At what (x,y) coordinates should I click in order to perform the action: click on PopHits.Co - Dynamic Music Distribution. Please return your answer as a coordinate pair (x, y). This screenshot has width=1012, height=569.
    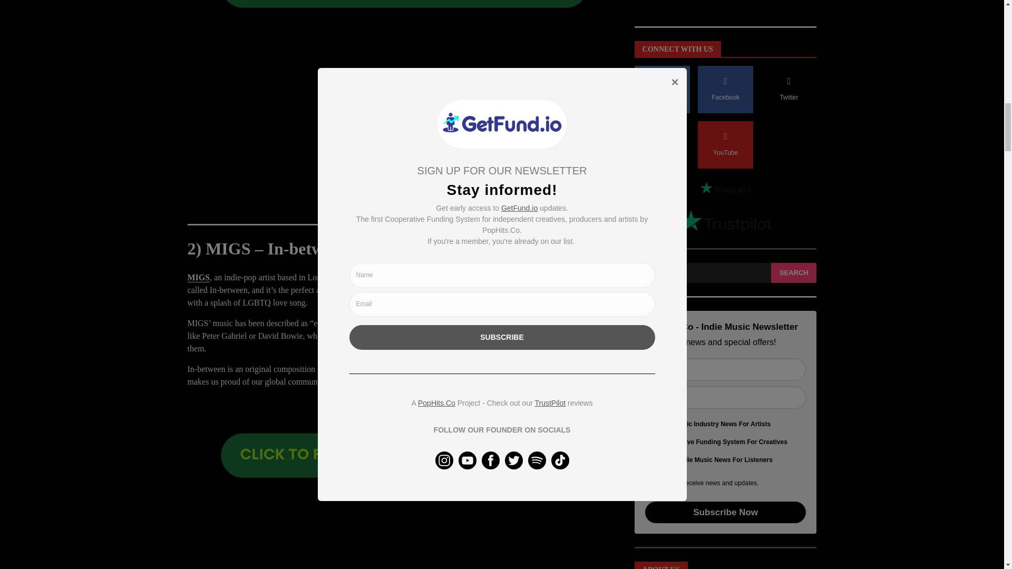
    Looking at the image, I should click on (725, 80).